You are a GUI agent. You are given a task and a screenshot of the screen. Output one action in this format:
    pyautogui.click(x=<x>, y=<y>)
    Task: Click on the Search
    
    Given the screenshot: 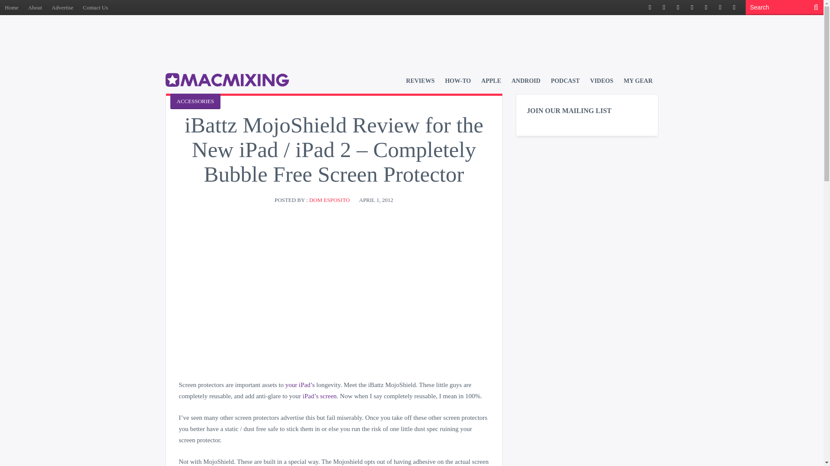 What is the action you would take?
    pyautogui.click(x=778, y=7)
    